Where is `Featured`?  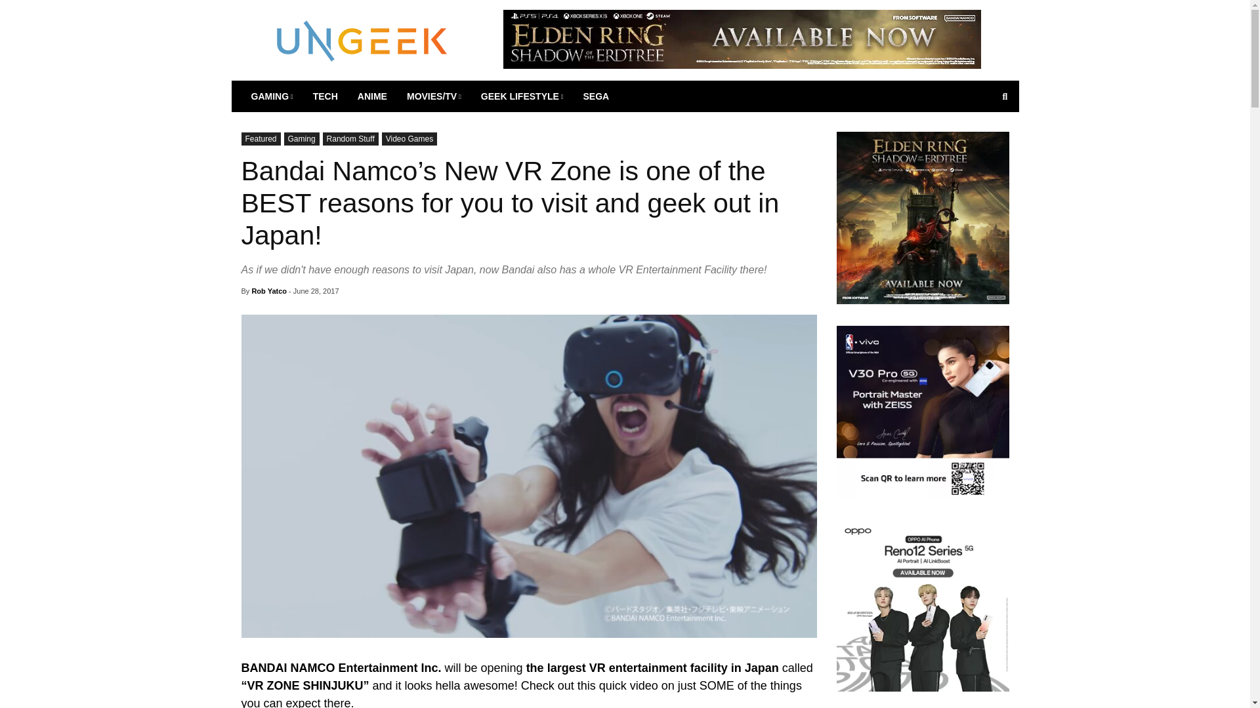 Featured is located at coordinates (261, 139).